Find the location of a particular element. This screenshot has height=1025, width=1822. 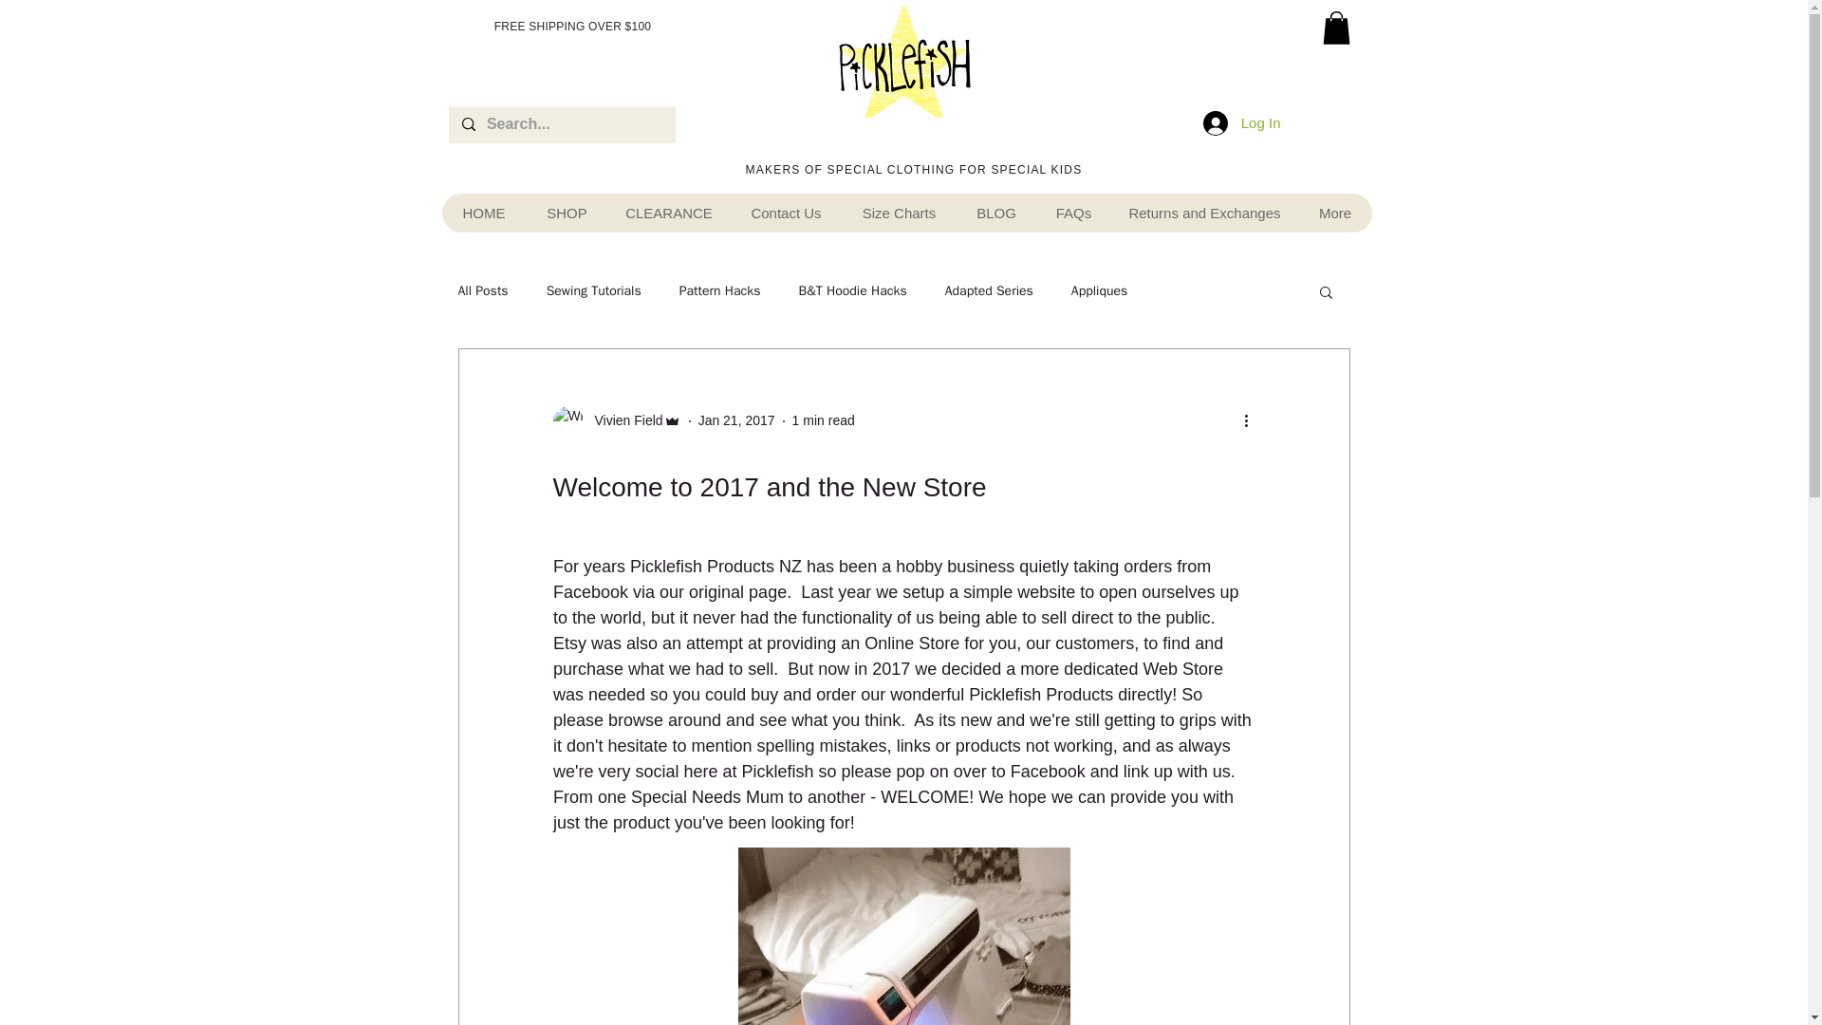

Contact Us is located at coordinates (786, 213).